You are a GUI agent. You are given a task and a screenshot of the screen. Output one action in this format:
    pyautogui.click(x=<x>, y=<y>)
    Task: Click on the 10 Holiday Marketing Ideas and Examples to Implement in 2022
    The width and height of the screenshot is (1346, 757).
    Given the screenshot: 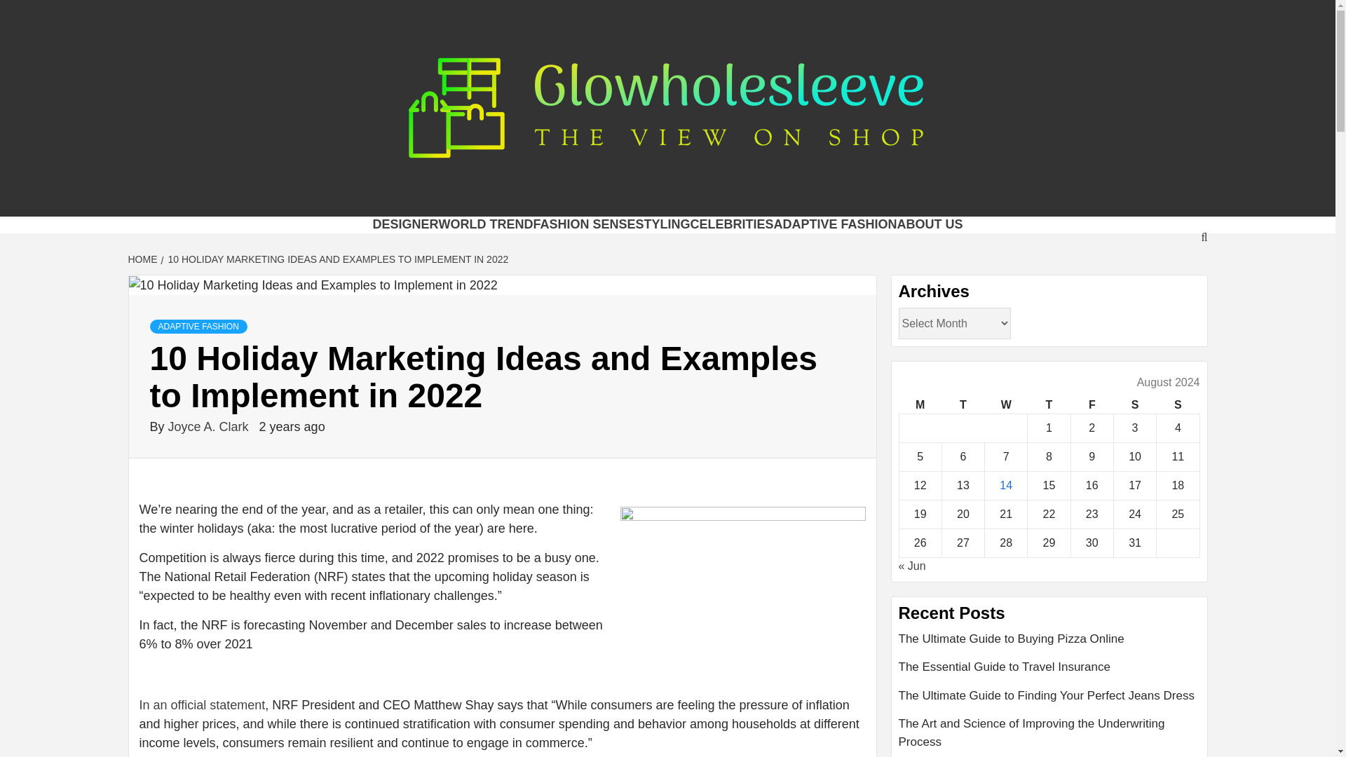 What is the action you would take?
    pyautogui.click(x=313, y=286)
    